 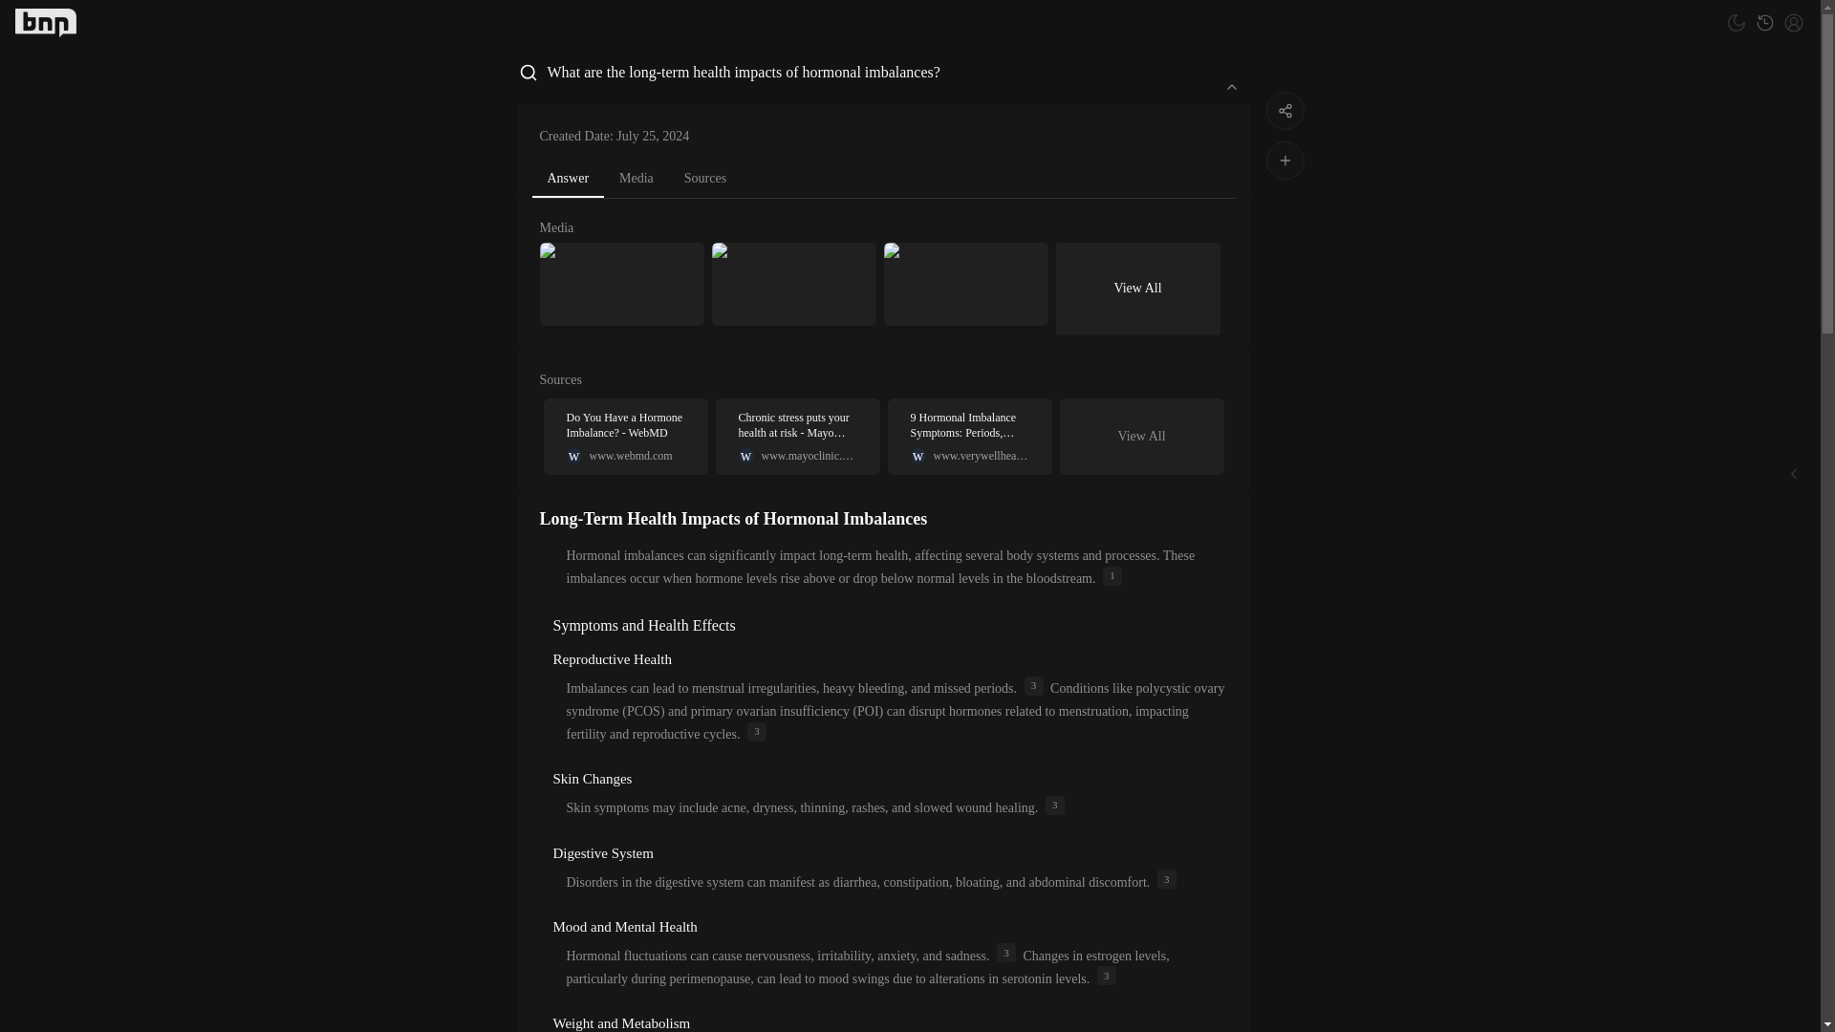 I want to click on Toggle theme, so click(x=1736, y=22).